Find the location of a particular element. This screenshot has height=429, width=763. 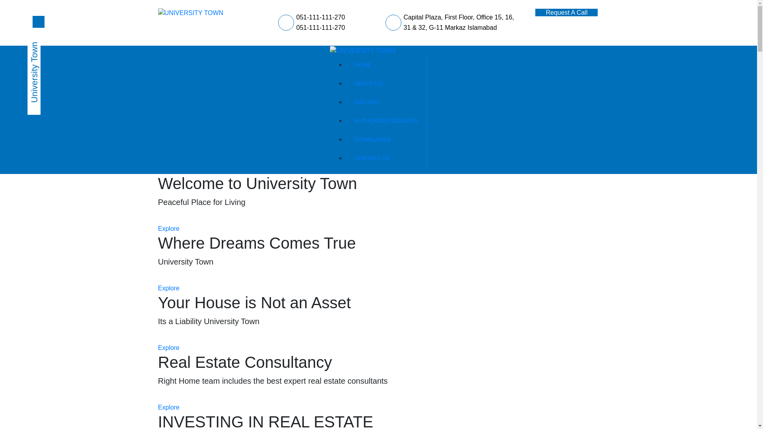

CONTACT US is located at coordinates (386, 158).